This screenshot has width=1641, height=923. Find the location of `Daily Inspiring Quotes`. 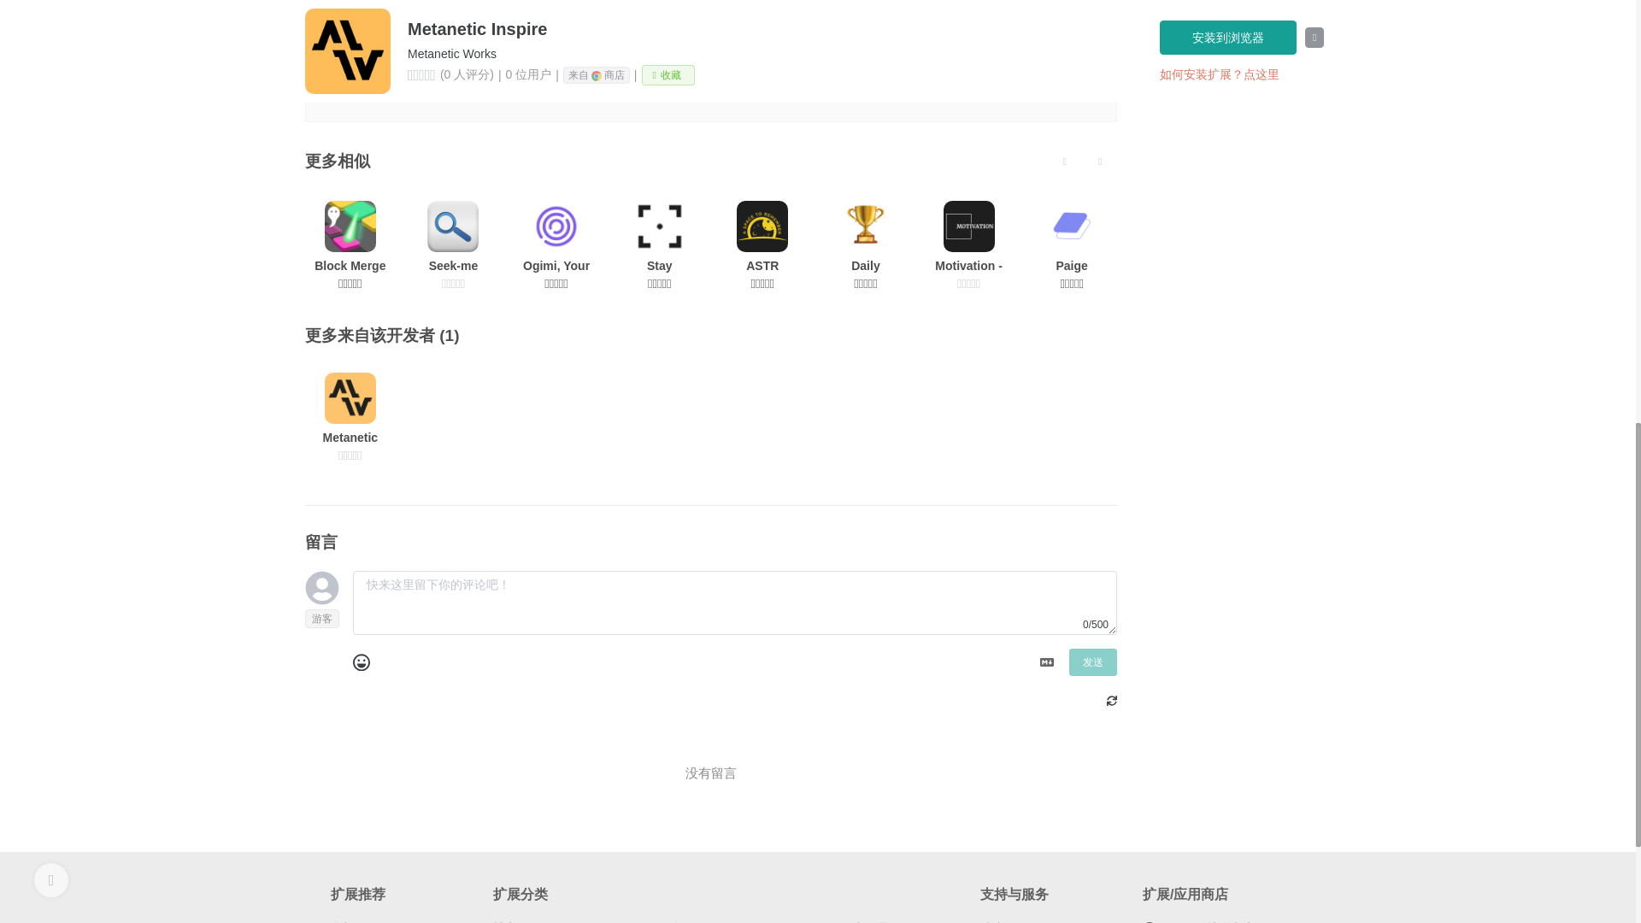

Daily Inspiring Quotes is located at coordinates (865, 244).